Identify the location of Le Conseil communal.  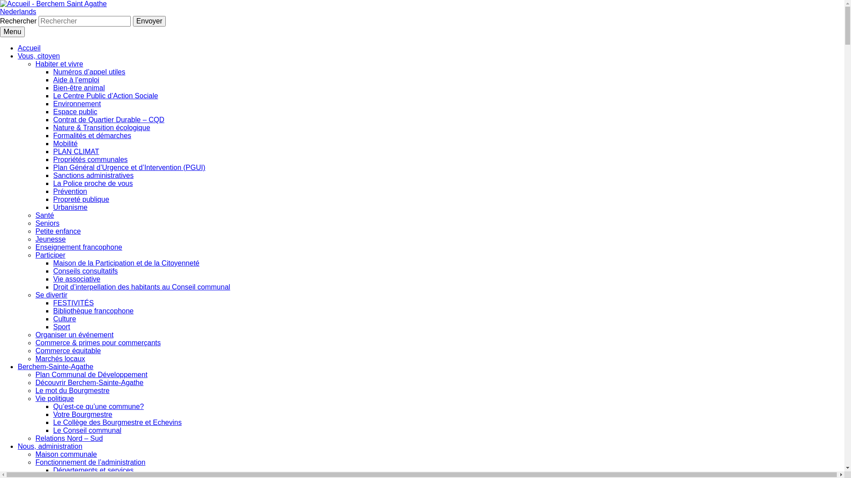
(87, 430).